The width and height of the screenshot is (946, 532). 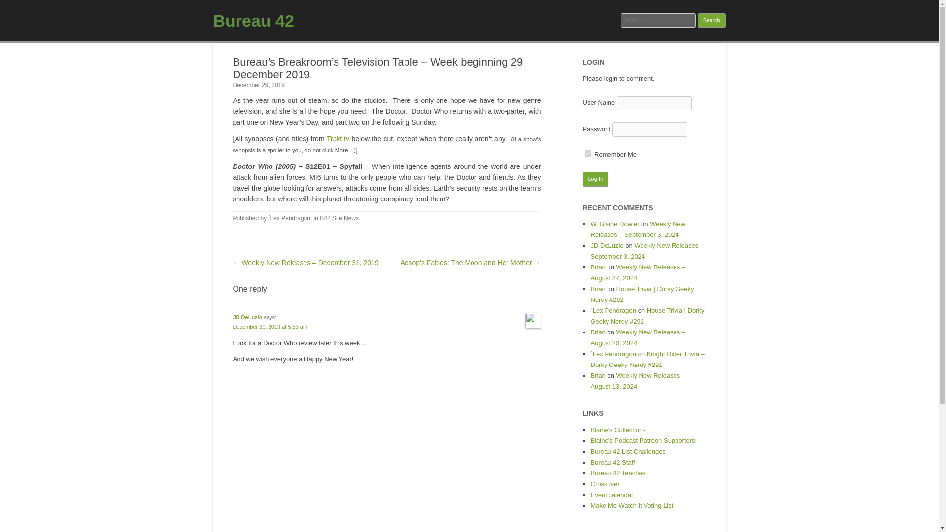 I want to click on Trakt.tv, so click(x=338, y=139).